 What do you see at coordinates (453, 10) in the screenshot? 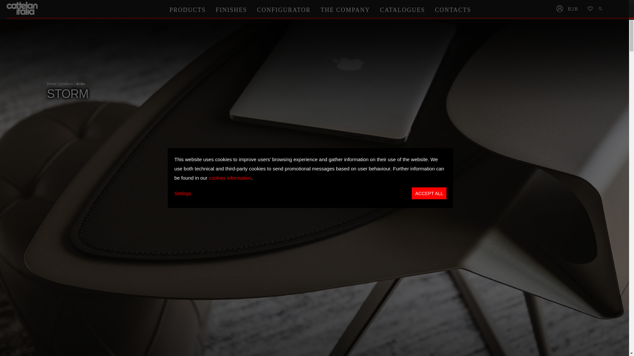
I see `CONTACTS` at bounding box center [453, 10].